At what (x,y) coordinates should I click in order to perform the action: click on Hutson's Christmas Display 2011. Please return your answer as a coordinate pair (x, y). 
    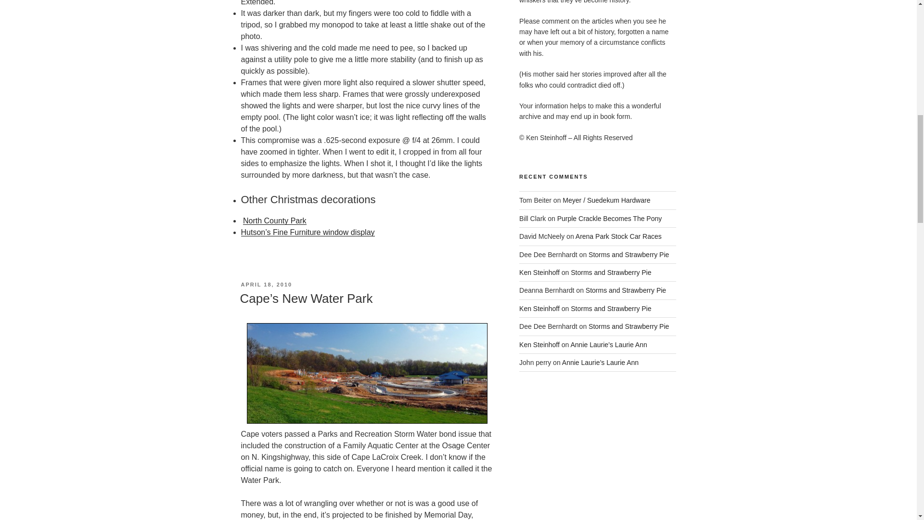
    Looking at the image, I should click on (307, 232).